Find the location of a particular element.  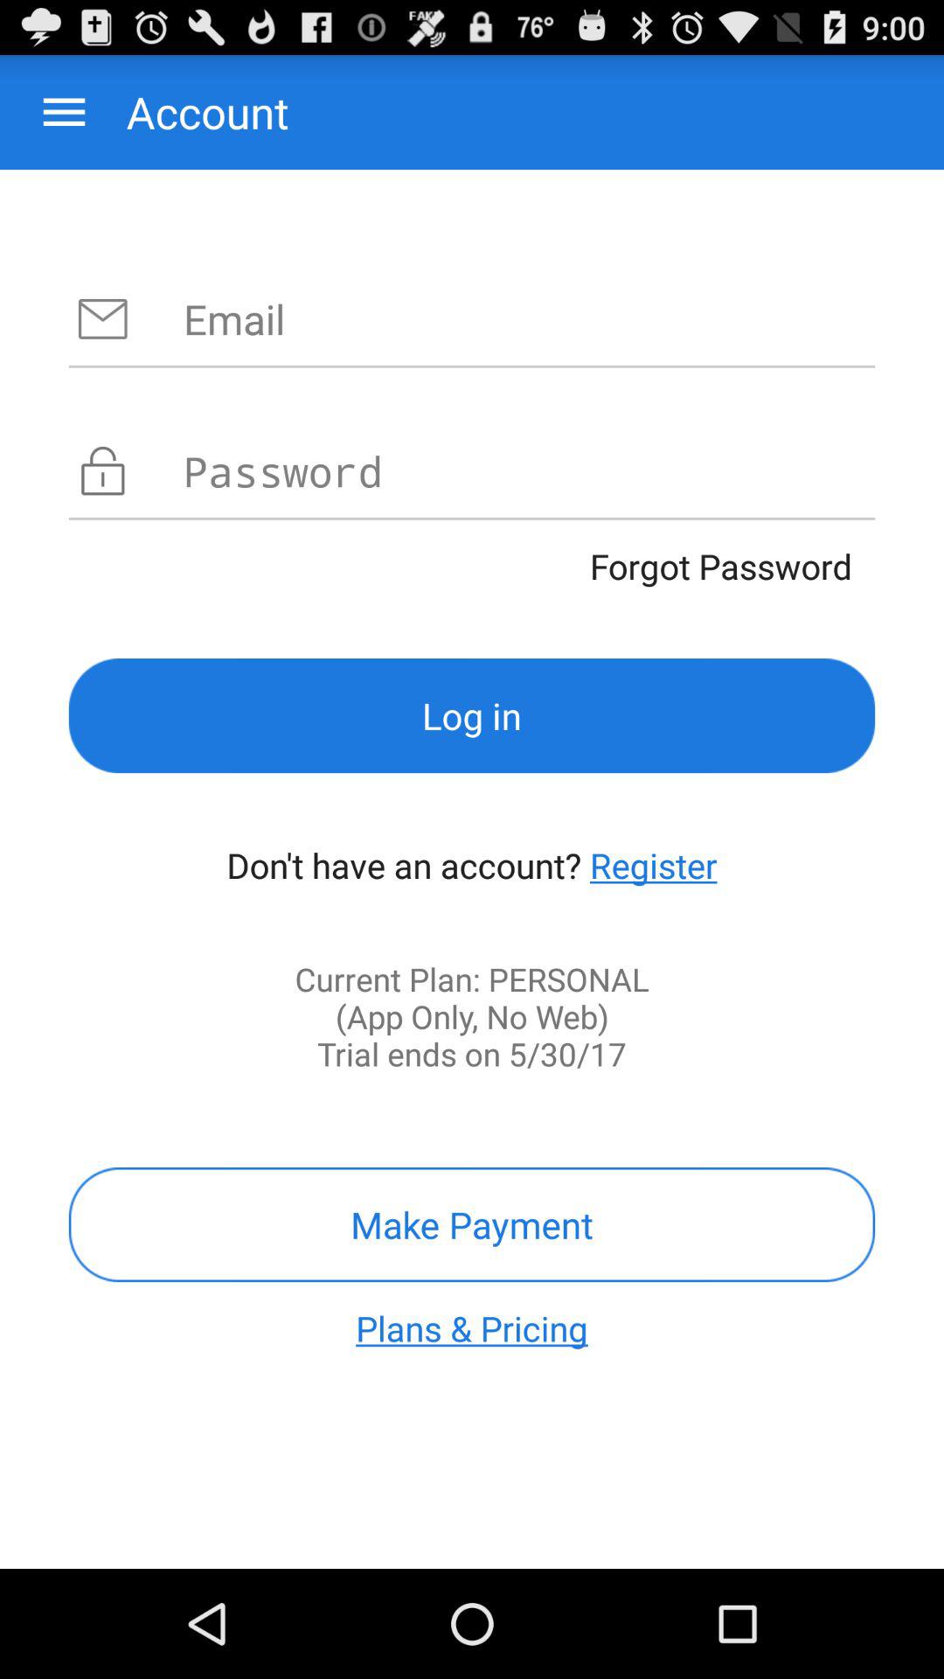

choose the icon above the don t have item is located at coordinates (472, 715).